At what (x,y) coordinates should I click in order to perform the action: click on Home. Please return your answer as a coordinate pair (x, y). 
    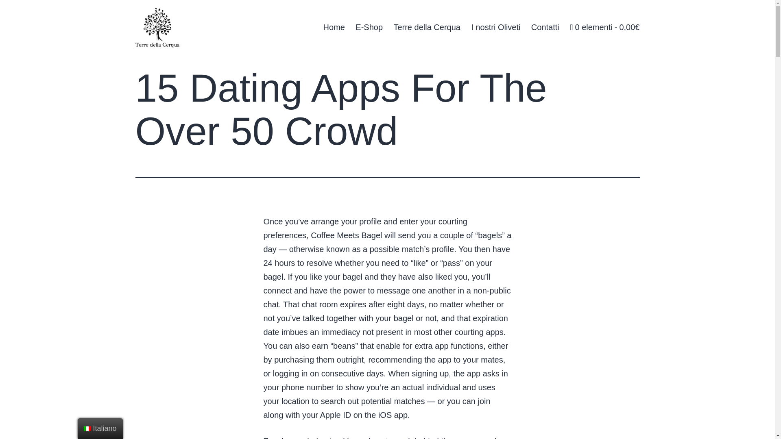
    Looking at the image, I should click on (334, 27).